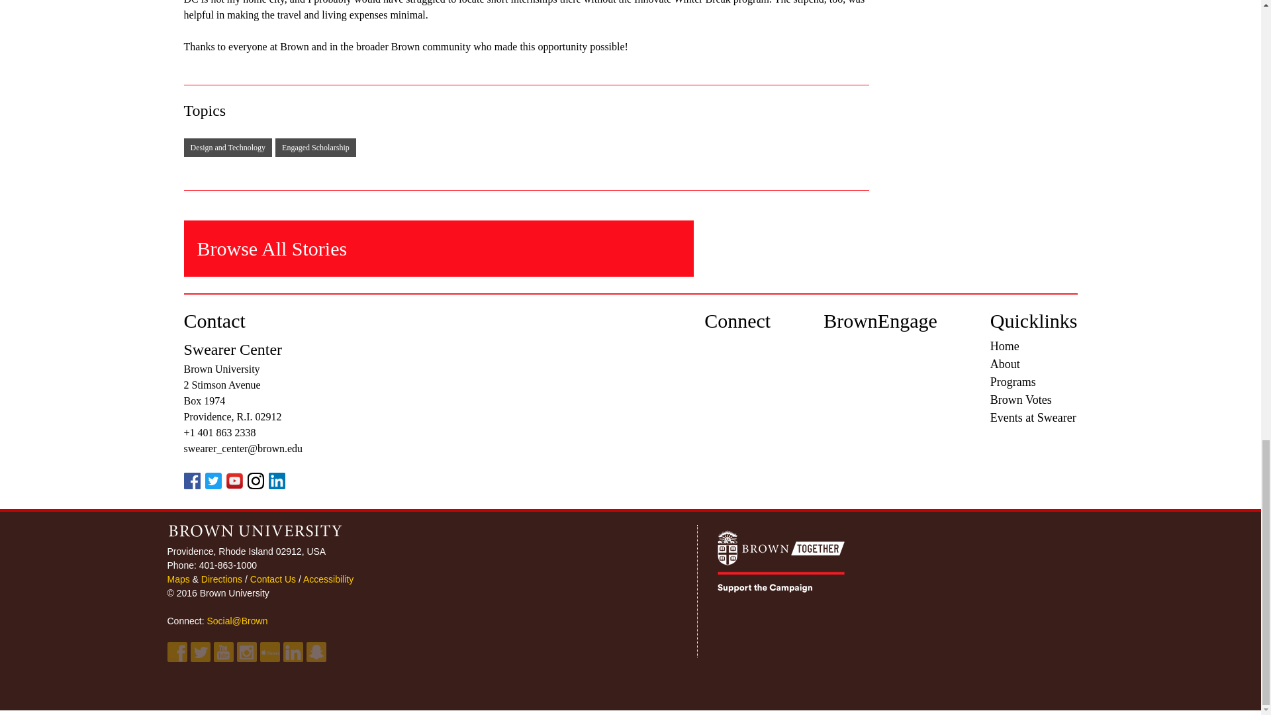  Describe the element at coordinates (236, 621) in the screenshot. I see `Get Connected to the Brown Community` at that location.